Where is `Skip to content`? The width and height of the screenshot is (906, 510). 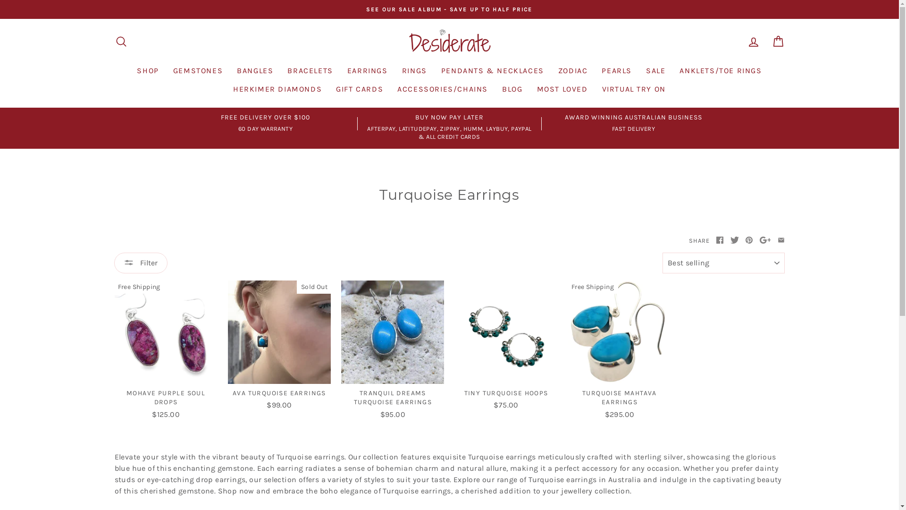
Skip to content is located at coordinates (0, 0).